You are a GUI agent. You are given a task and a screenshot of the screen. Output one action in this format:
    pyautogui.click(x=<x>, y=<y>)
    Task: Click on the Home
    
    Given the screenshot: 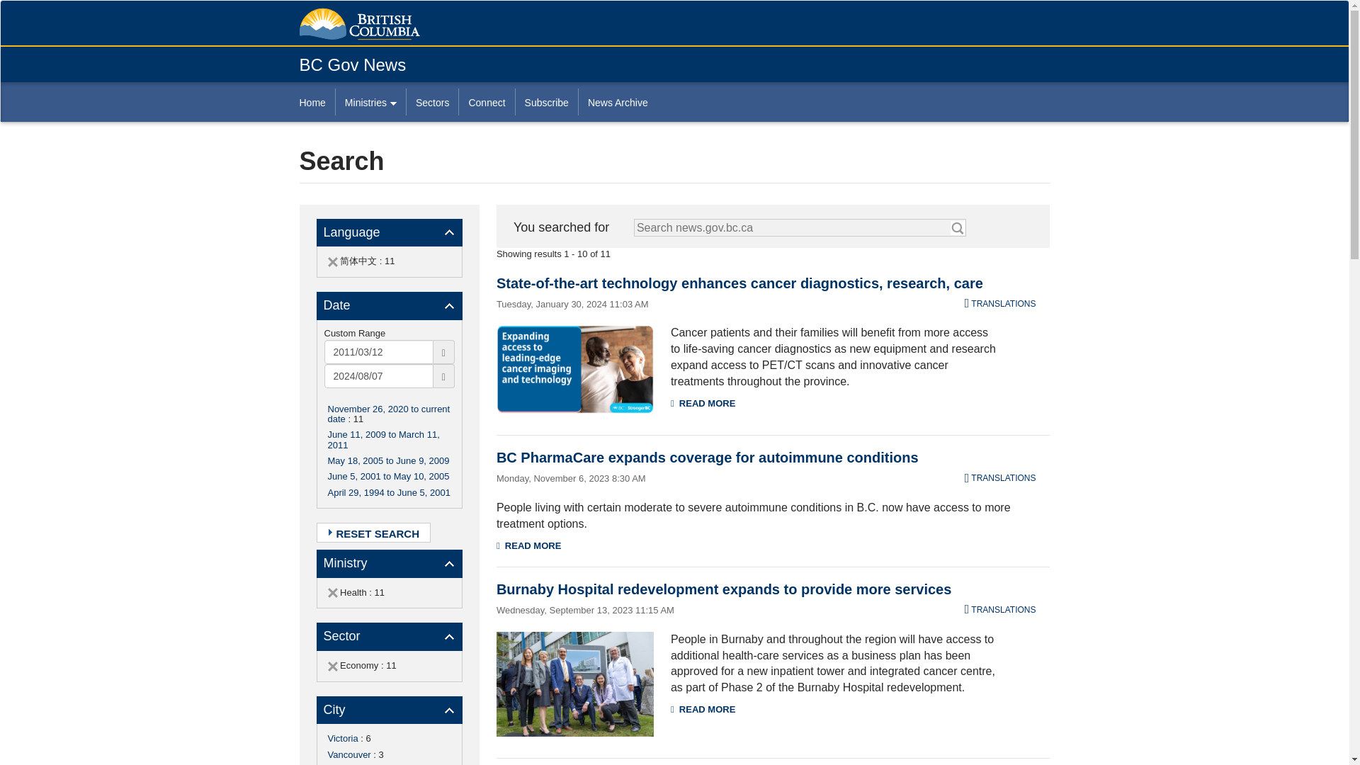 What is the action you would take?
    pyautogui.click(x=317, y=102)
    